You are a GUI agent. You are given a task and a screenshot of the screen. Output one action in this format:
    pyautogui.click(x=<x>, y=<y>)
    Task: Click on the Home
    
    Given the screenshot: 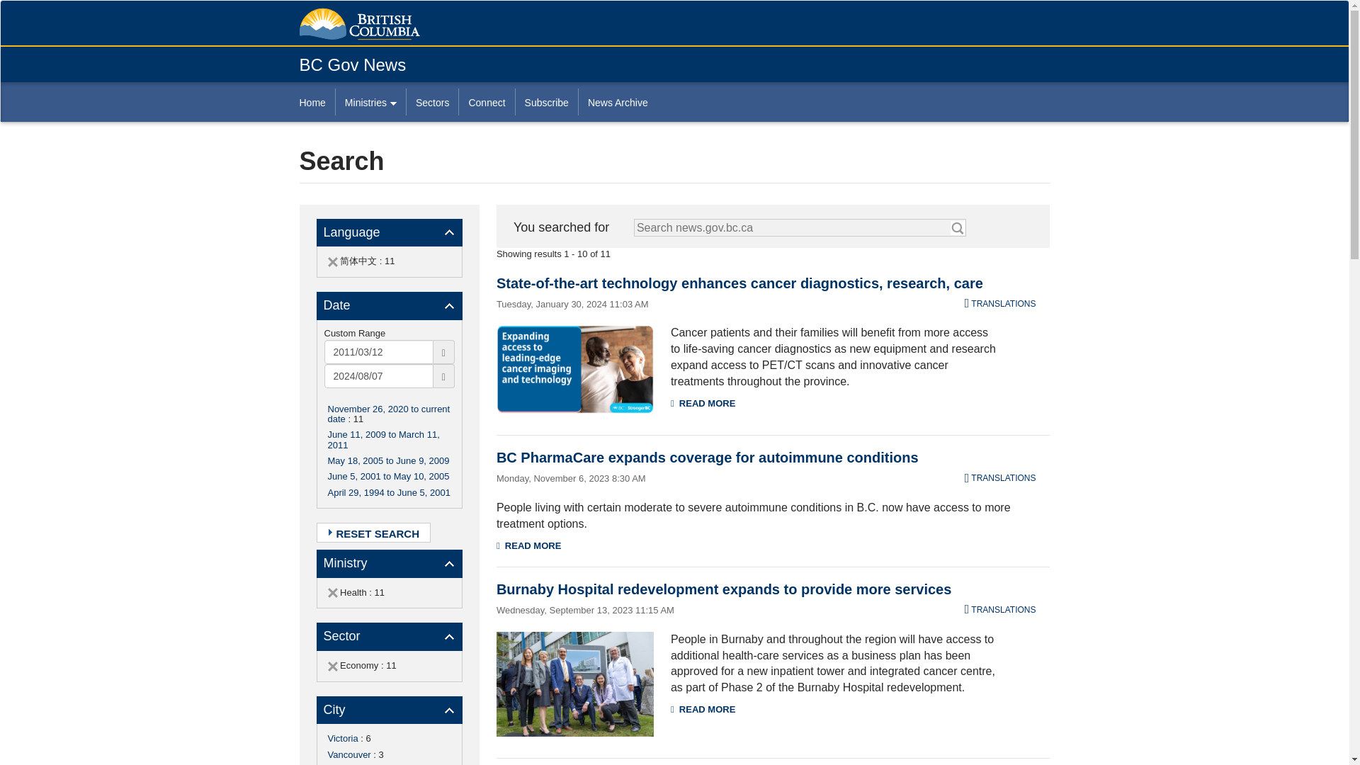 What is the action you would take?
    pyautogui.click(x=317, y=102)
    